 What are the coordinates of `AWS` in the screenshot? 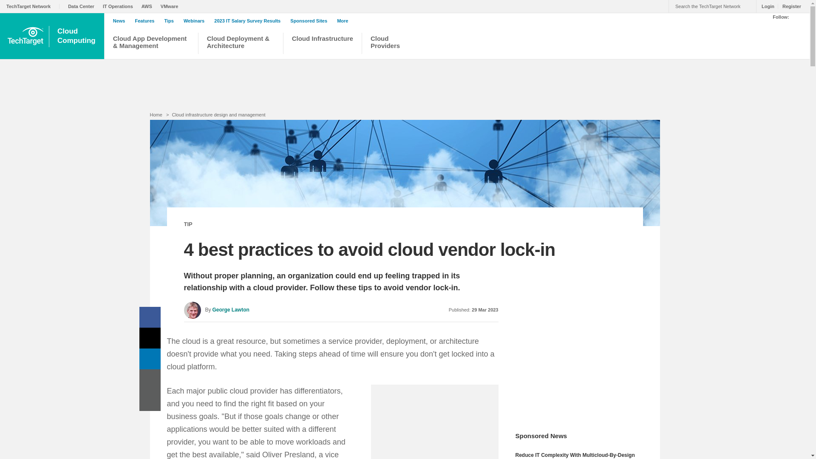 It's located at (149, 6).